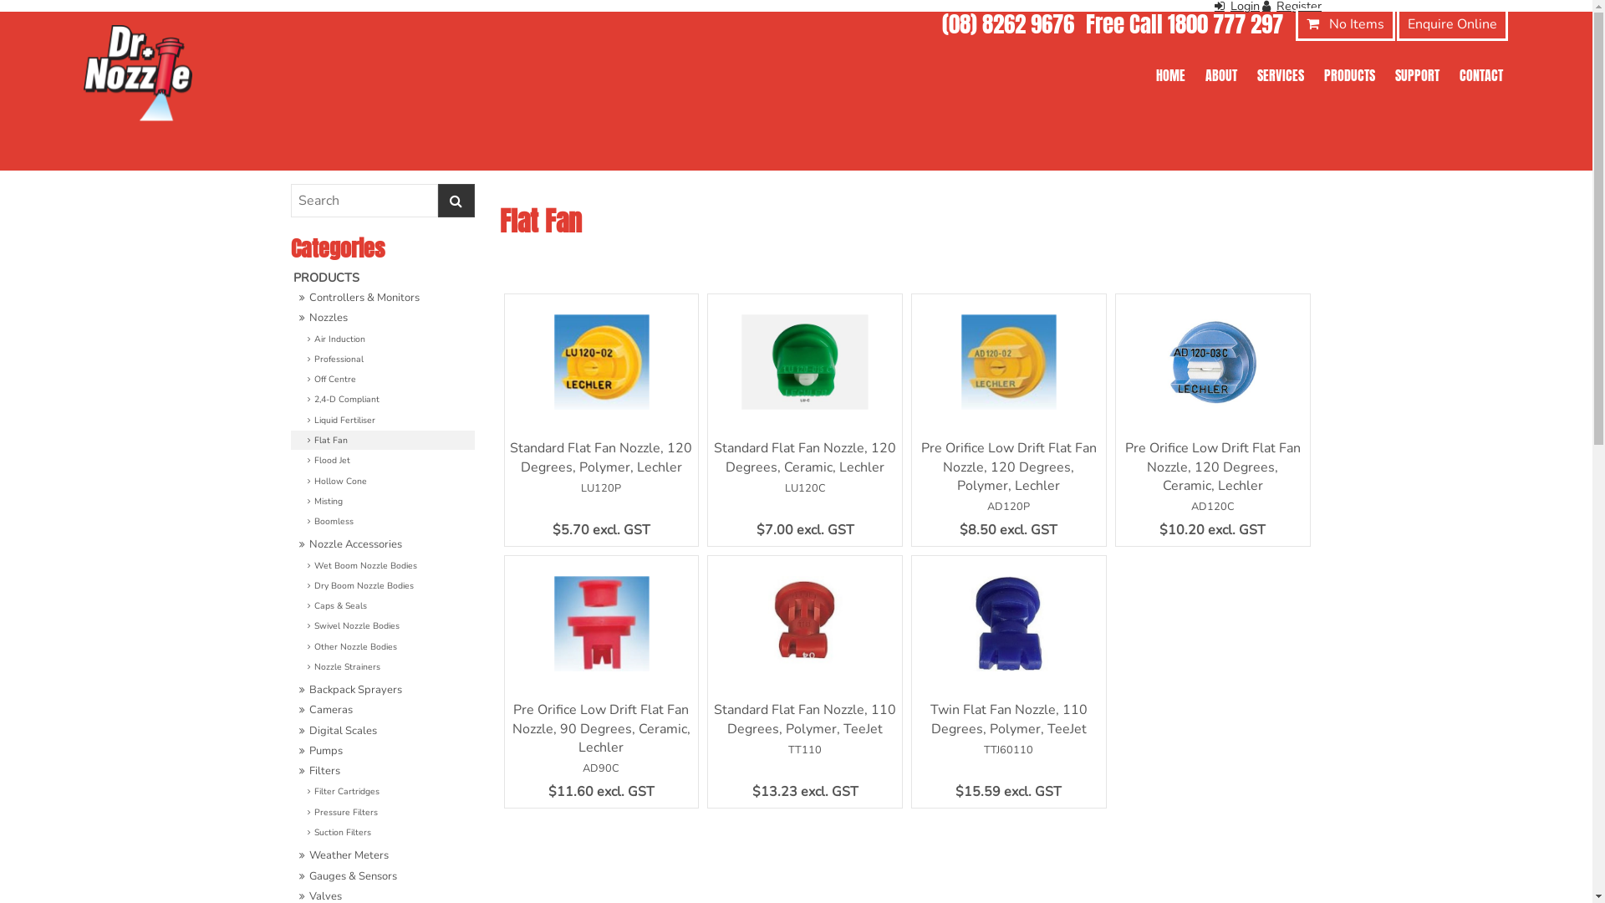 The height and width of the screenshot is (903, 1605). What do you see at coordinates (1221, 75) in the screenshot?
I see `ABOUT` at bounding box center [1221, 75].